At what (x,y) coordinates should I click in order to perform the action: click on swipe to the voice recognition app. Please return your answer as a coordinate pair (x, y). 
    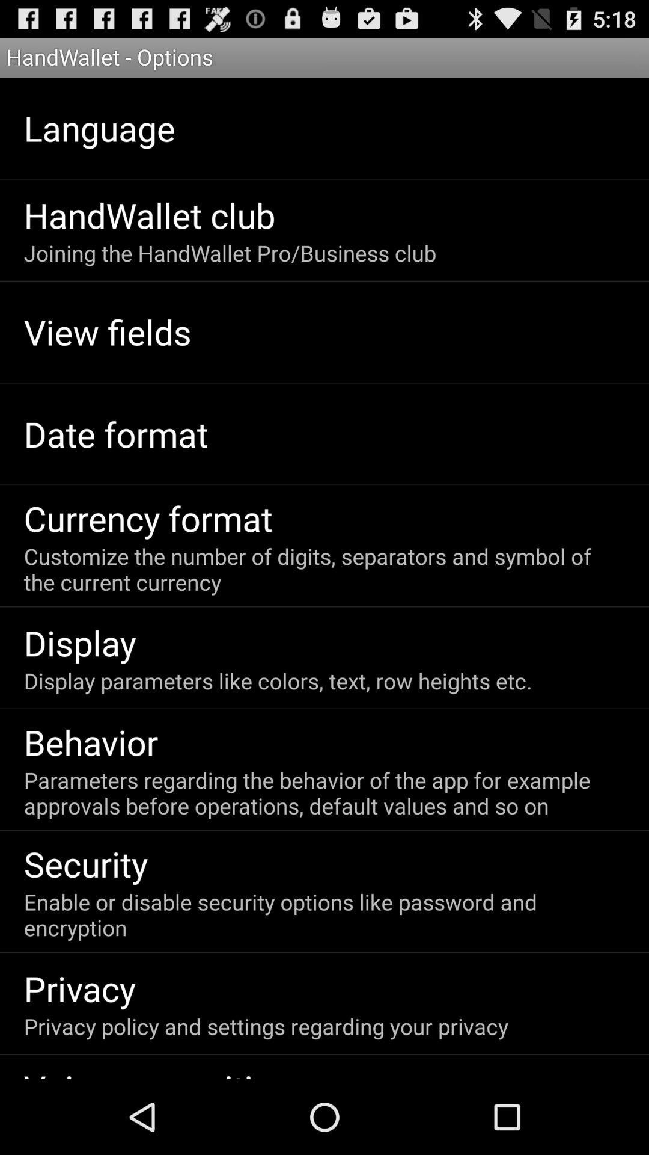
    Looking at the image, I should click on (157, 1071).